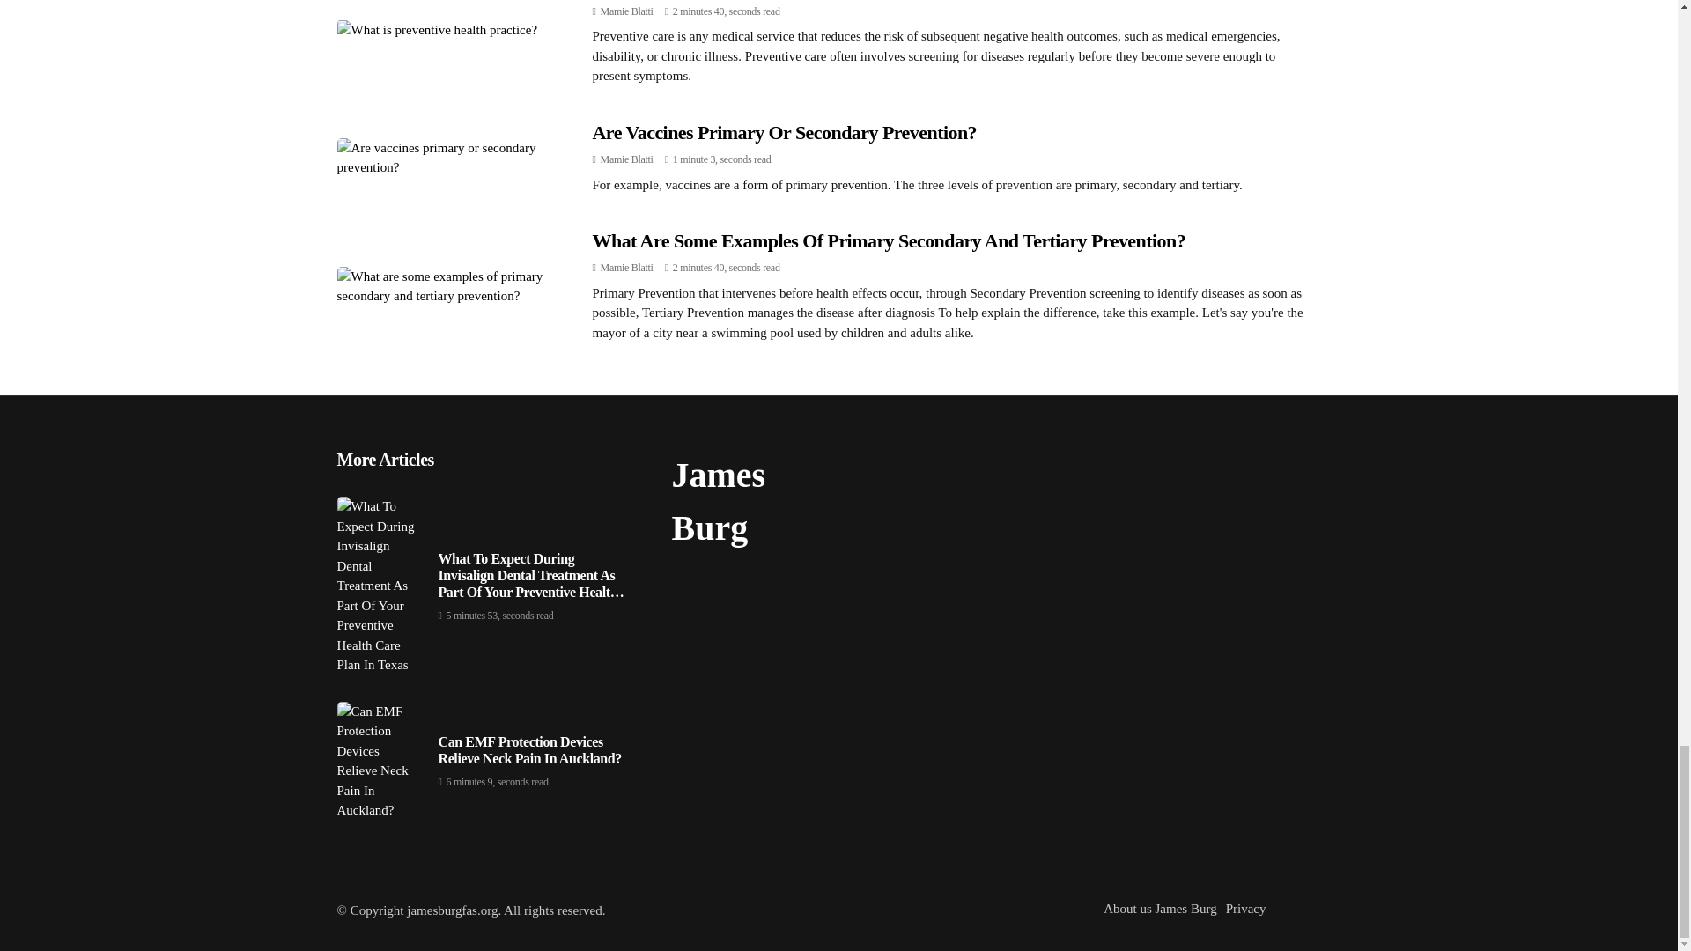 This screenshot has height=951, width=1691. Describe the element at coordinates (626, 11) in the screenshot. I see `Mamie Blatti` at that location.